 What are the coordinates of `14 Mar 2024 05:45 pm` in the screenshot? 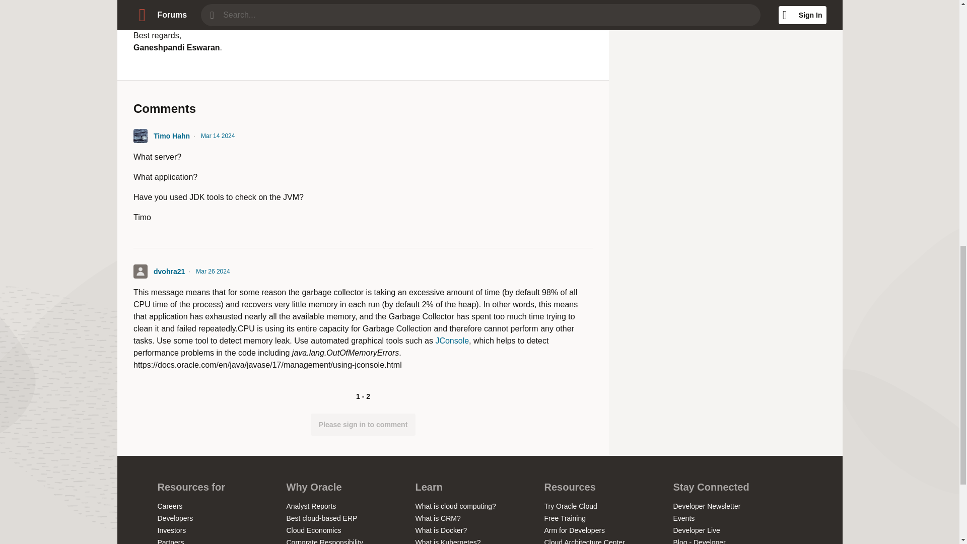 It's located at (218, 136).